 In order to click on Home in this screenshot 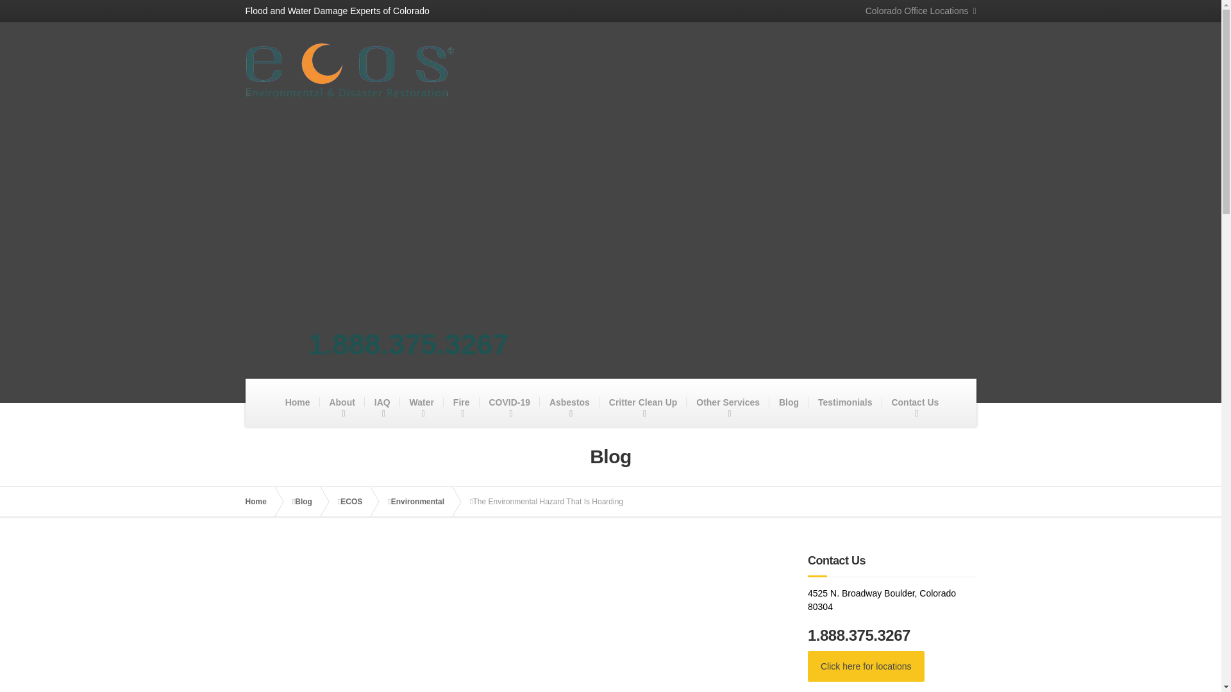, I will do `click(297, 402)`.